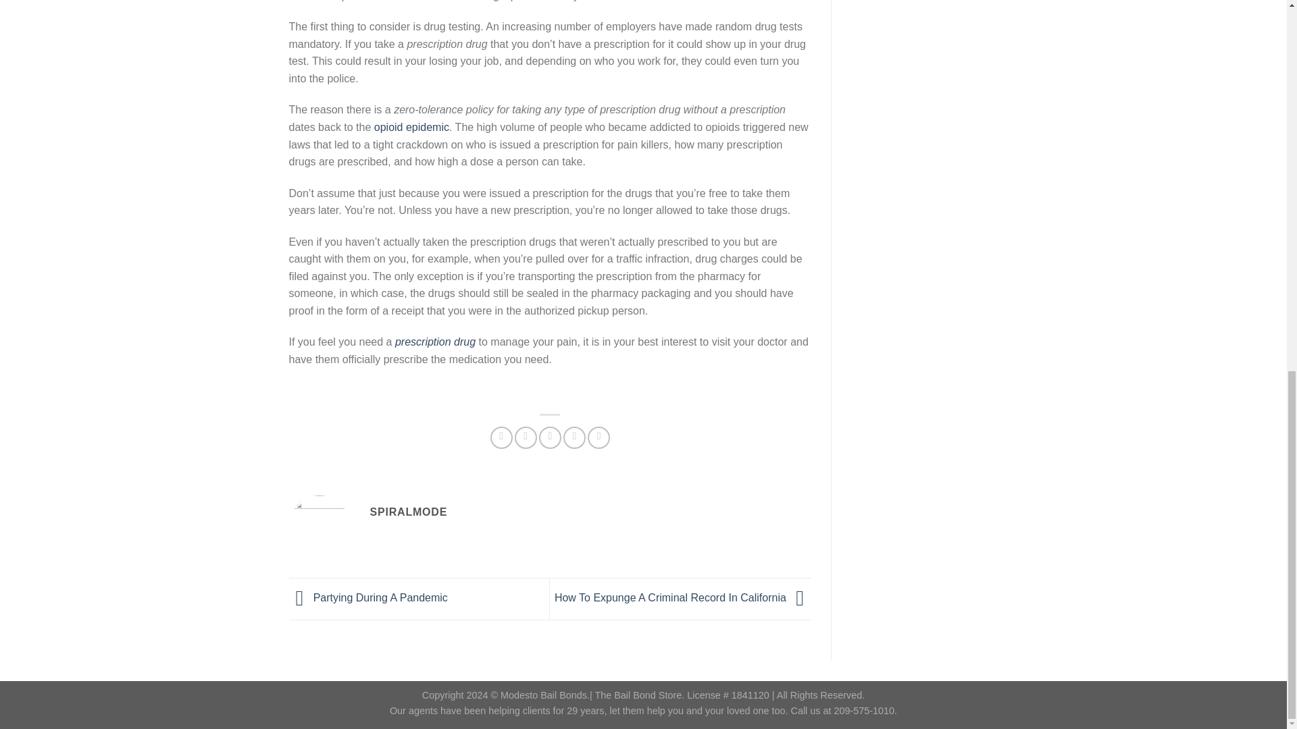  What do you see at coordinates (435, 342) in the screenshot?
I see `prescription drug` at bounding box center [435, 342].